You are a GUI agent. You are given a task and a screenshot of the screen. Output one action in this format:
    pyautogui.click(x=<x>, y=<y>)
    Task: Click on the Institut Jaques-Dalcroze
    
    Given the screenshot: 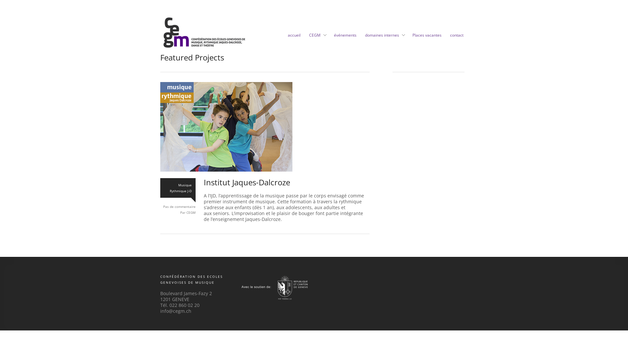 What is the action you would take?
    pyautogui.click(x=226, y=127)
    